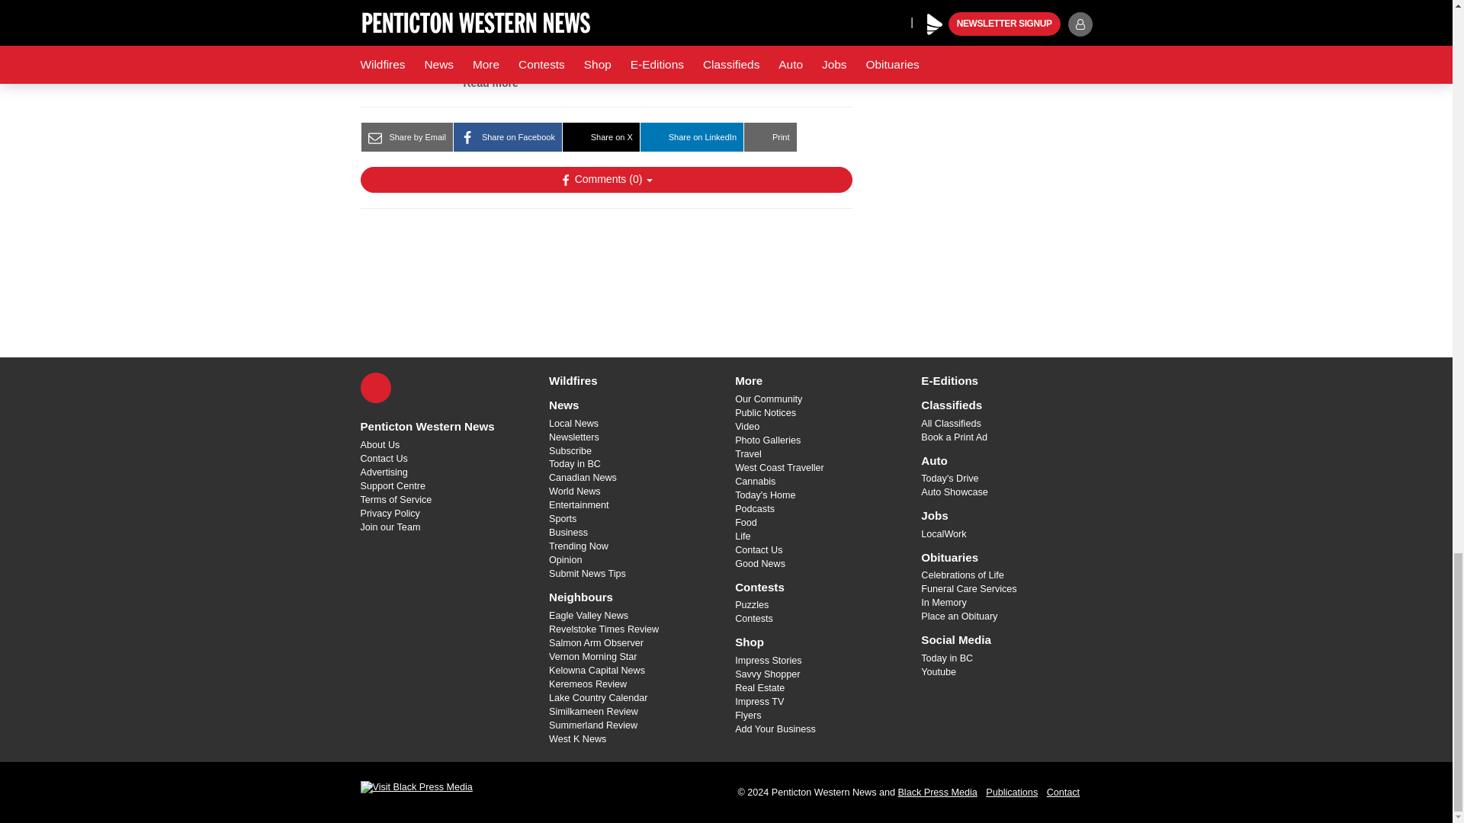  What do you see at coordinates (375, 388) in the screenshot?
I see `X` at bounding box center [375, 388].